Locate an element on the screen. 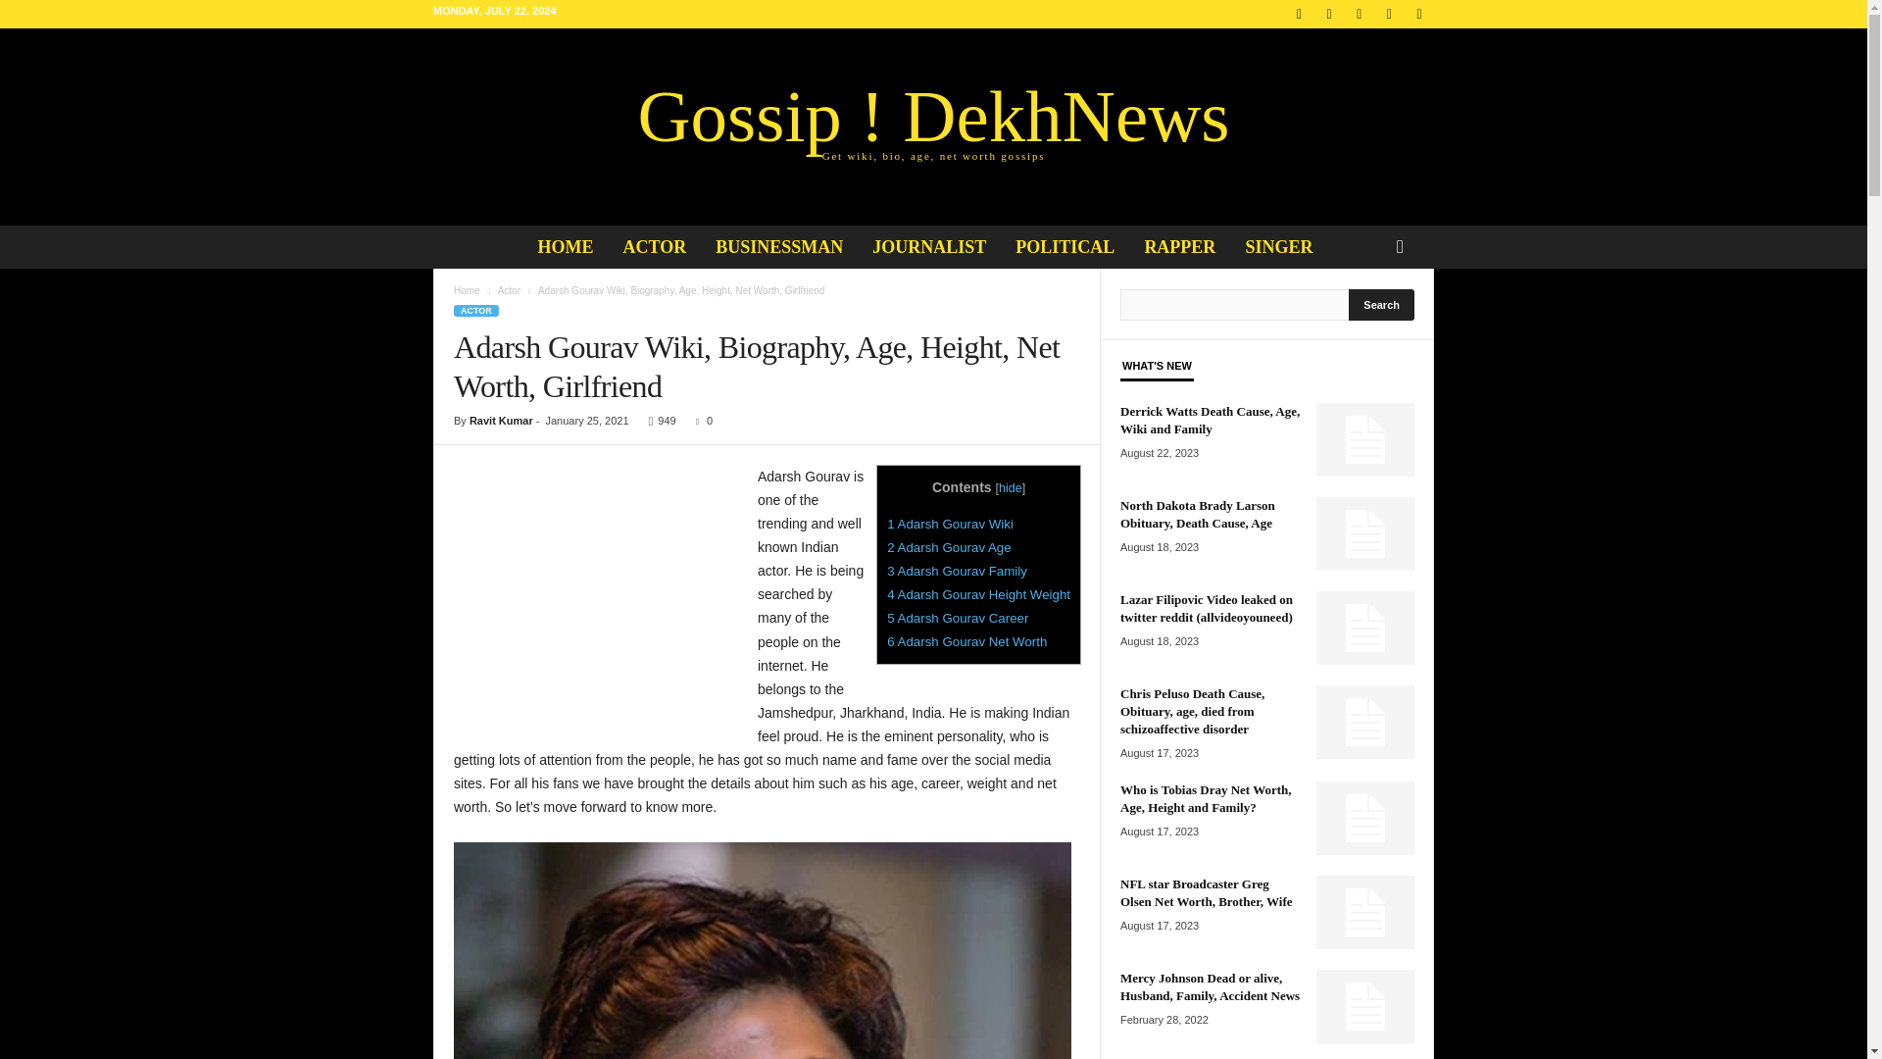  BUSINESSMAN is located at coordinates (778, 247).